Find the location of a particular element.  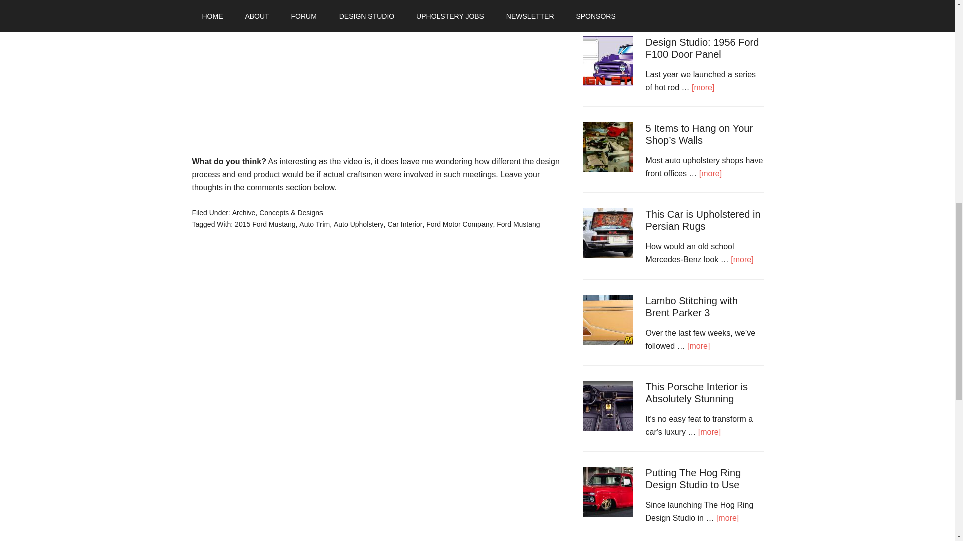

Archive is located at coordinates (244, 212).